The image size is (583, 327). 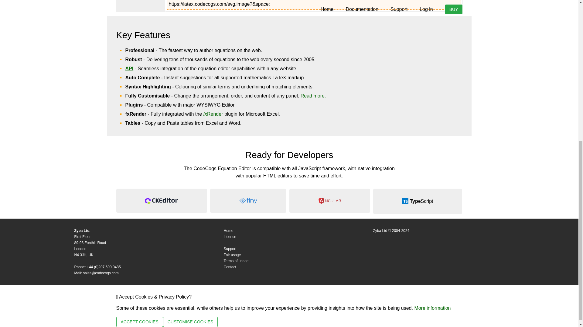 What do you see at coordinates (236, 261) in the screenshot?
I see `Terms of usage` at bounding box center [236, 261].